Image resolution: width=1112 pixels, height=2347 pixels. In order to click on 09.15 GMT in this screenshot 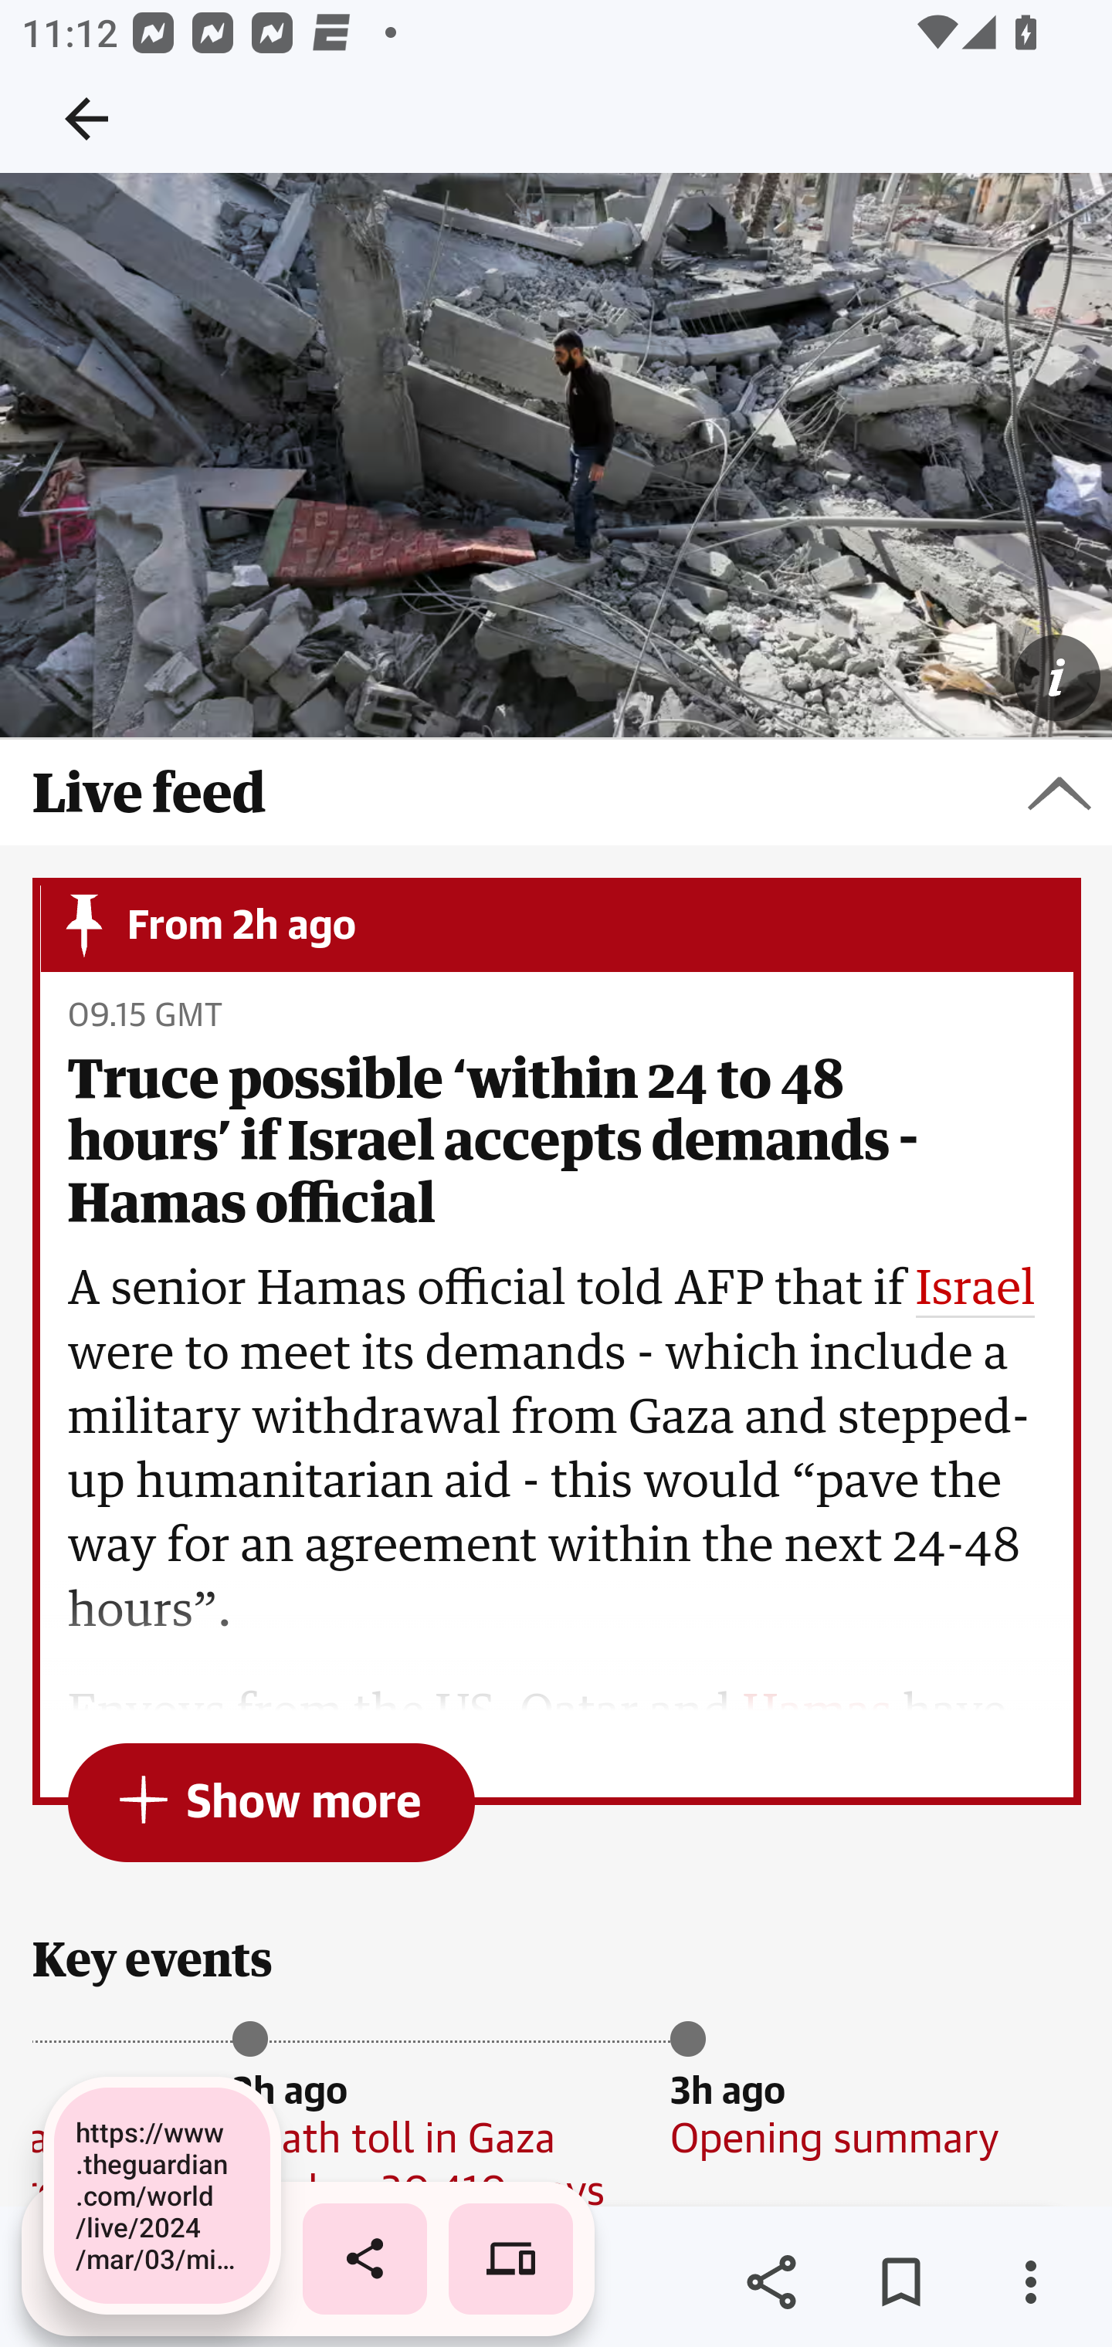, I will do `click(144, 1017)`.